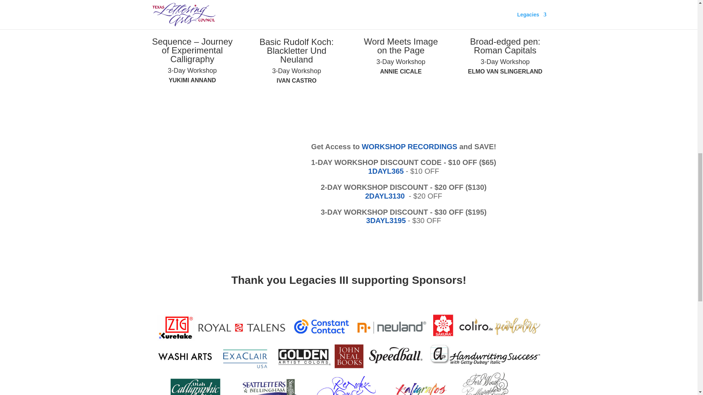  I want to click on 2DAYL3130, so click(384, 196).